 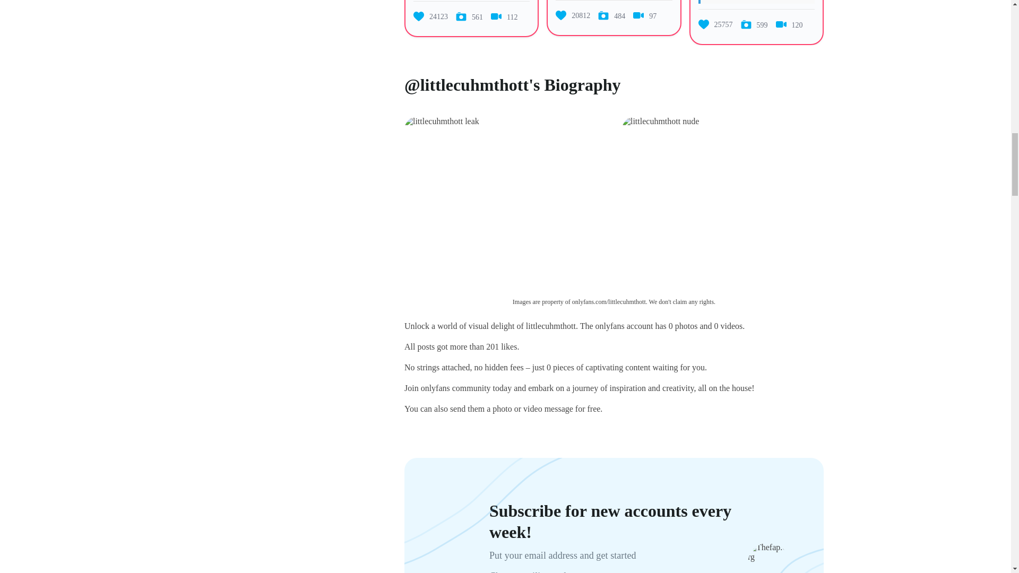 I want to click on littlecuhmthott nude, so click(x=660, y=121).